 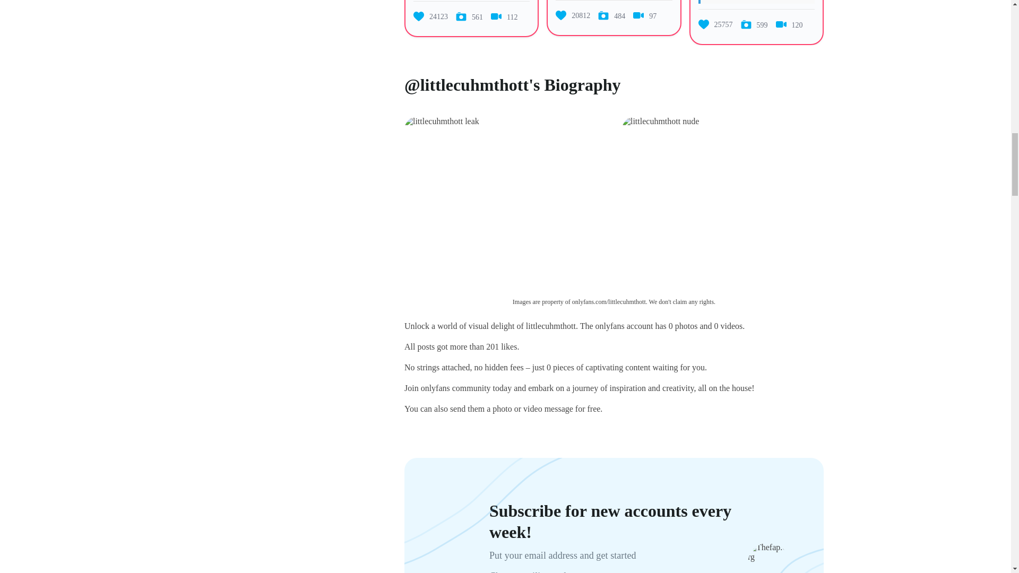 I want to click on littlecuhmthott nude, so click(x=660, y=121).